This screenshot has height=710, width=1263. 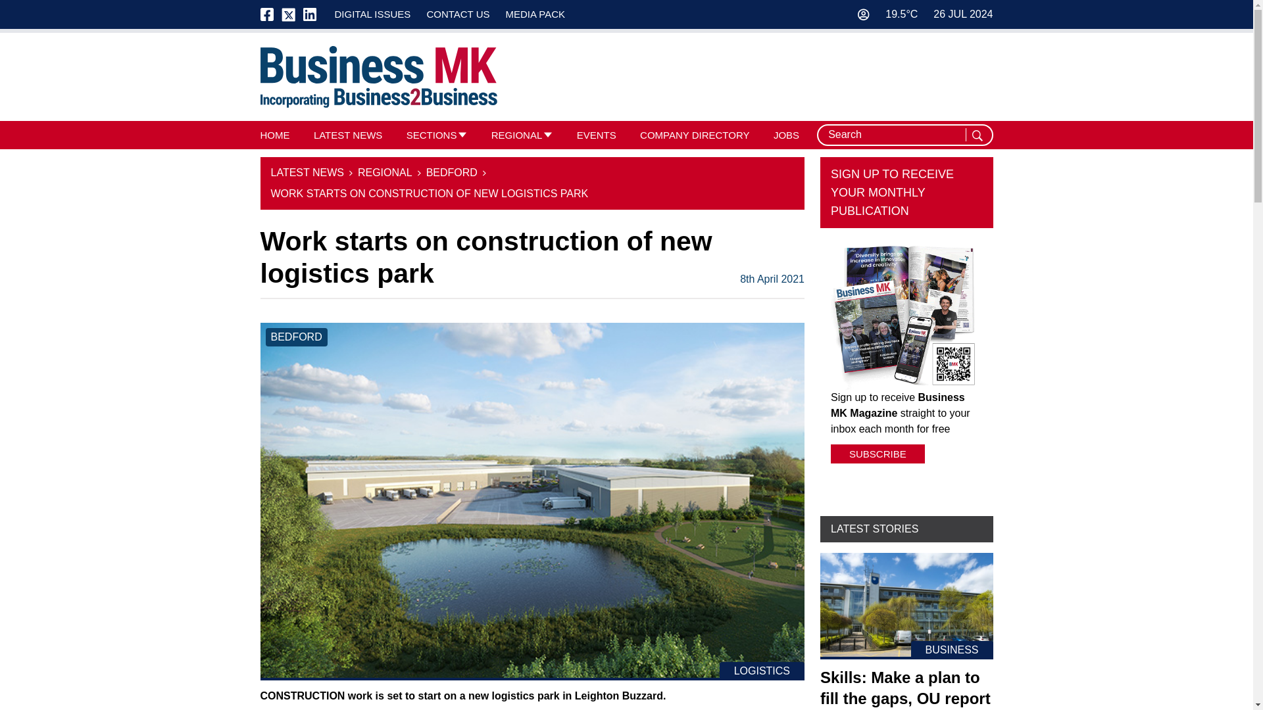 What do you see at coordinates (458, 14) in the screenshot?
I see `CONTACT US` at bounding box center [458, 14].